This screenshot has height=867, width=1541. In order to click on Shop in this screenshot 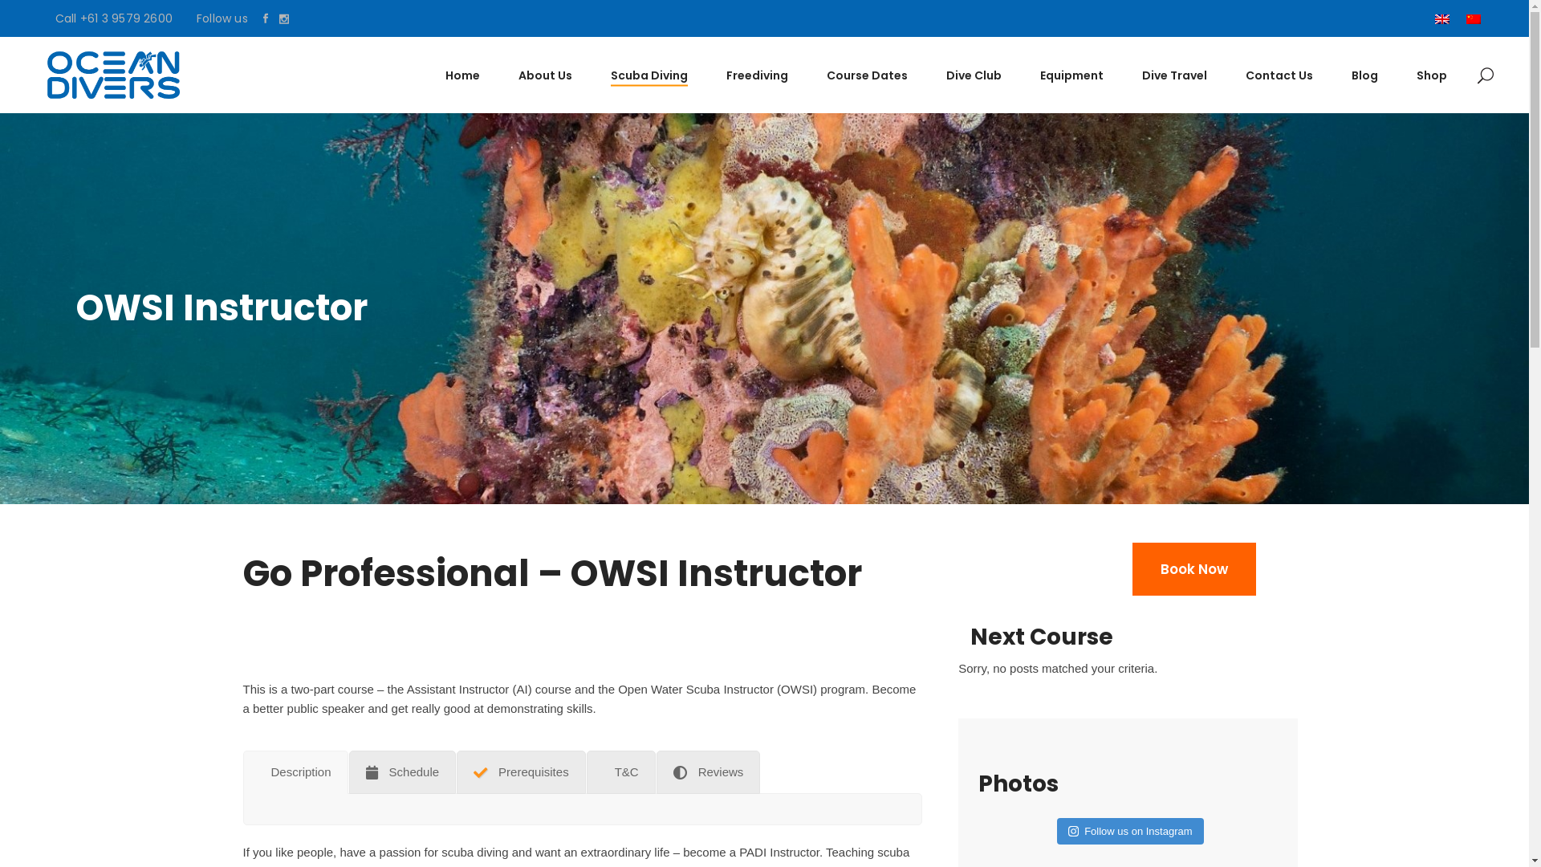, I will do `click(1432, 75)`.